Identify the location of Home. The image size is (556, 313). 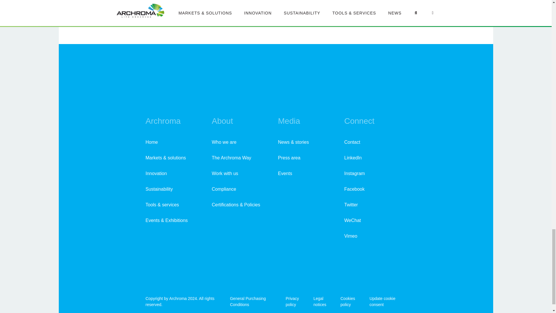
(151, 142).